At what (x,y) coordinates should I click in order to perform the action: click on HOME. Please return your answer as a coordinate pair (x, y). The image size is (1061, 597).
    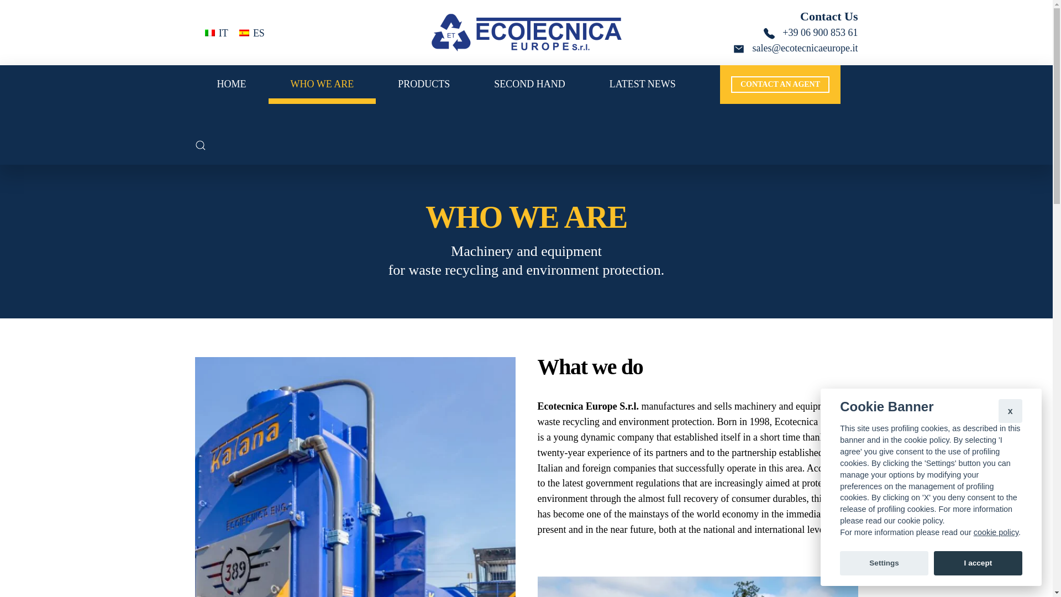
    Looking at the image, I should click on (231, 84).